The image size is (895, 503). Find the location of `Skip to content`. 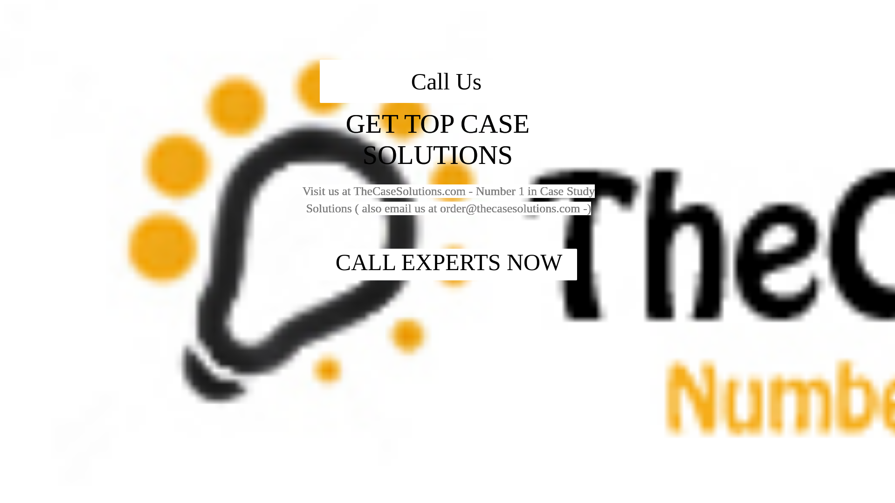

Skip to content is located at coordinates (21, 6).